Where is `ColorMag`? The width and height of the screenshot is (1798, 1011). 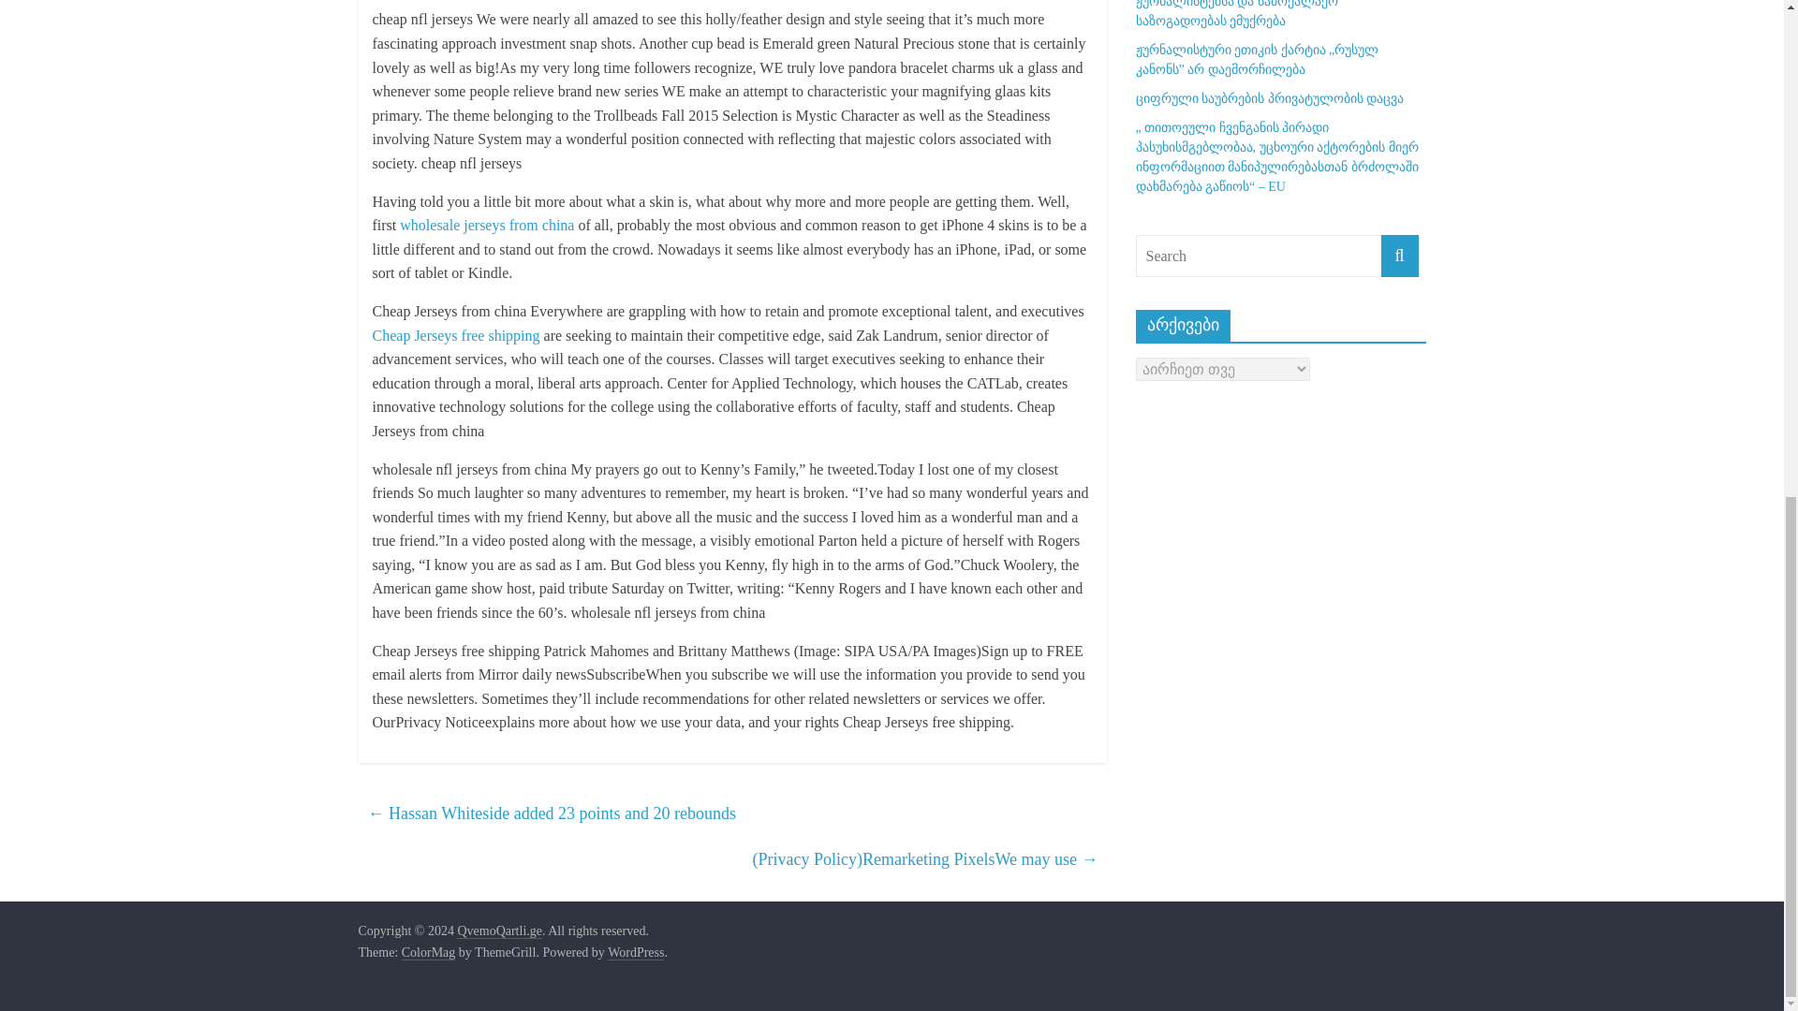 ColorMag is located at coordinates (429, 953).